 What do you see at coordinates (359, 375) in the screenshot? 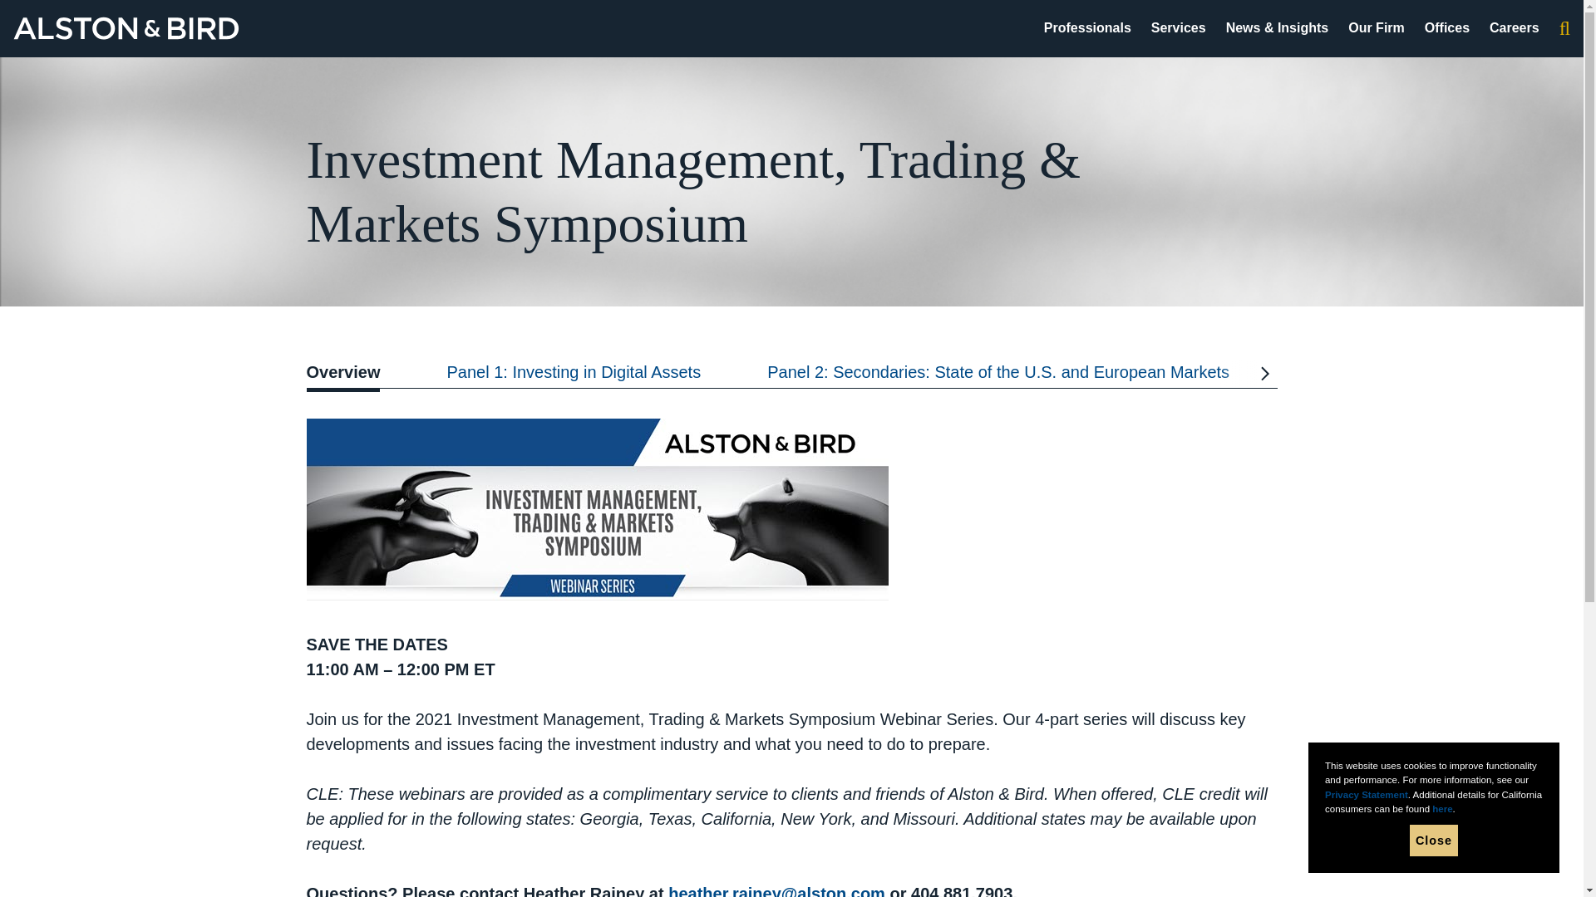
I see `Overview` at bounding box center [359, 375].